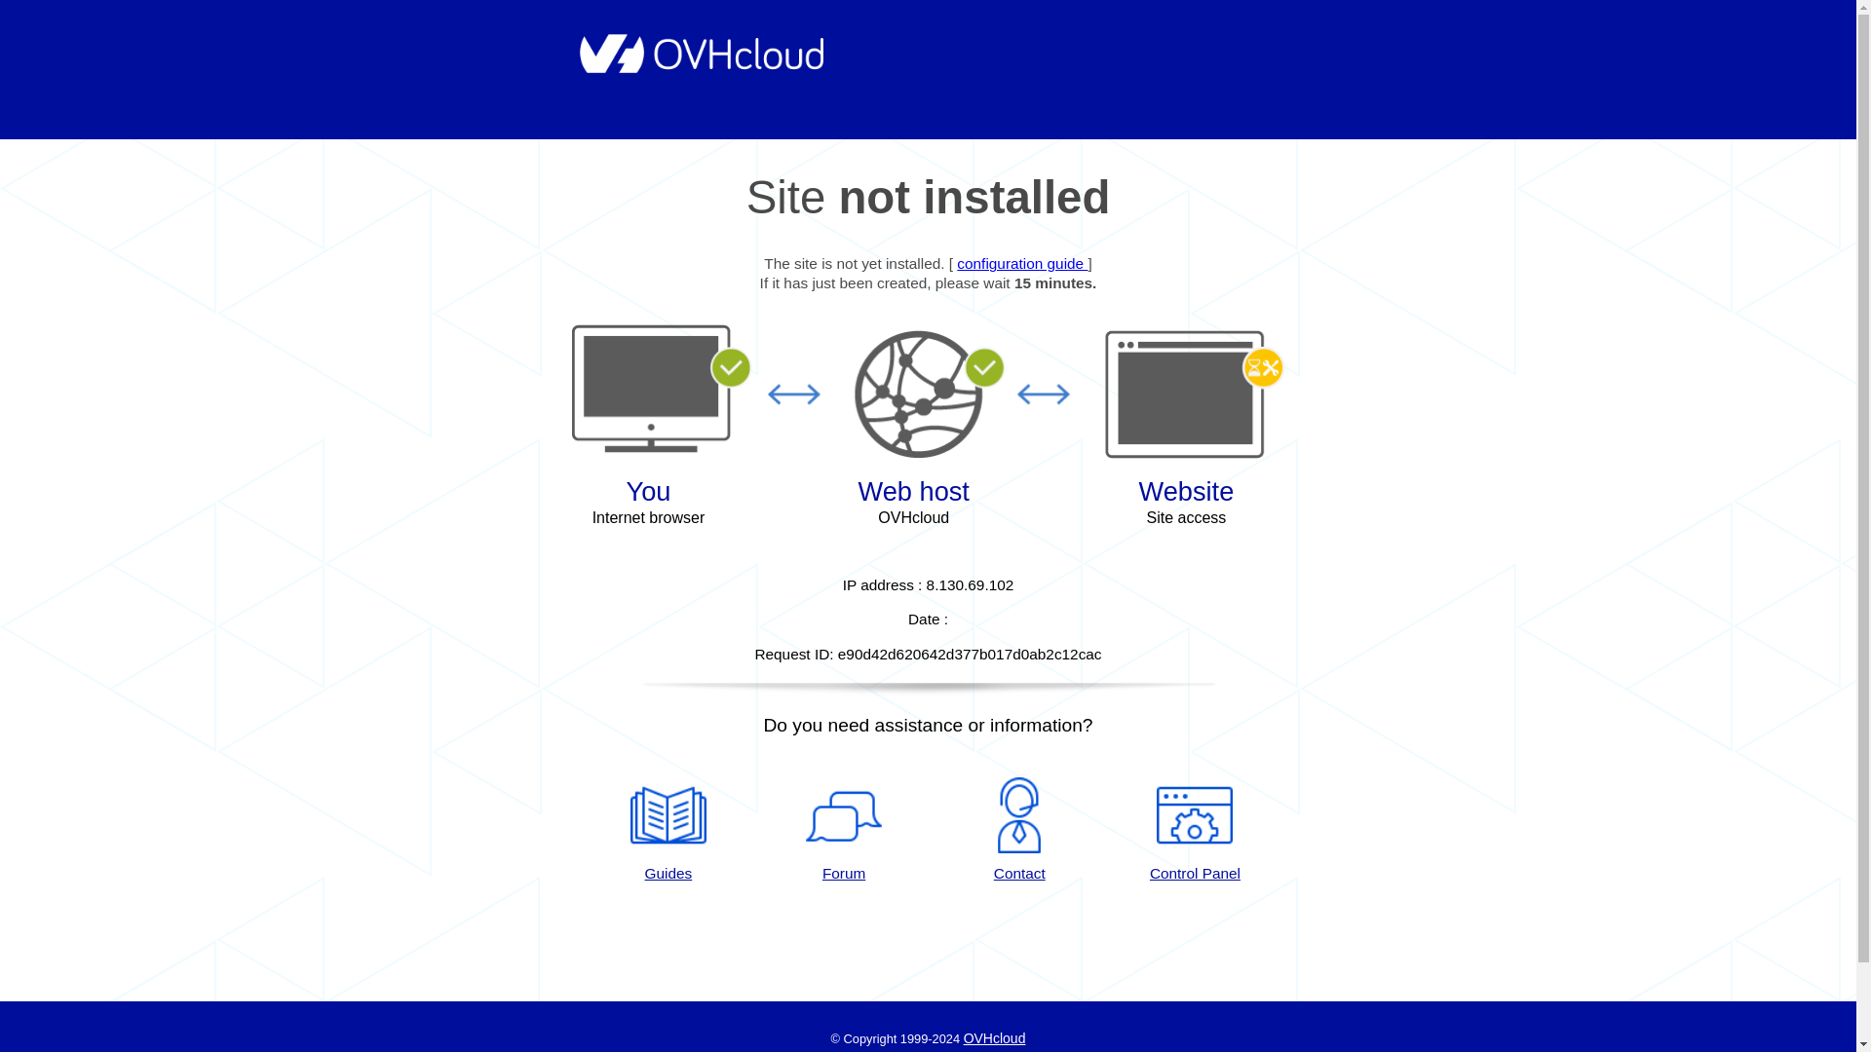 The height and width of the screenshot is (1052, 1871). Describe the element at coordinates (1019, 831) in the screenshot. I see `Contact` at that location.